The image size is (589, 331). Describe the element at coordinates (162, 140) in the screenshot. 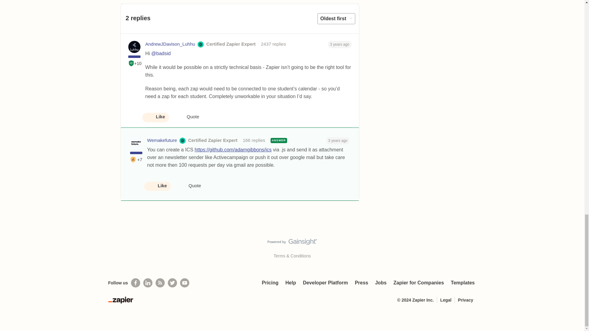

I see `Wemakefuture` at that location.